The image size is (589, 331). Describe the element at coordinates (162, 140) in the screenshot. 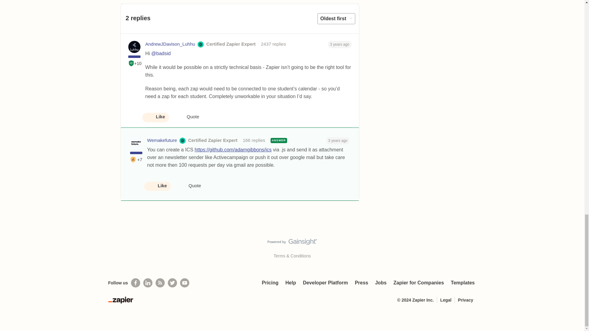

I see `Wemakefuture` at that location.